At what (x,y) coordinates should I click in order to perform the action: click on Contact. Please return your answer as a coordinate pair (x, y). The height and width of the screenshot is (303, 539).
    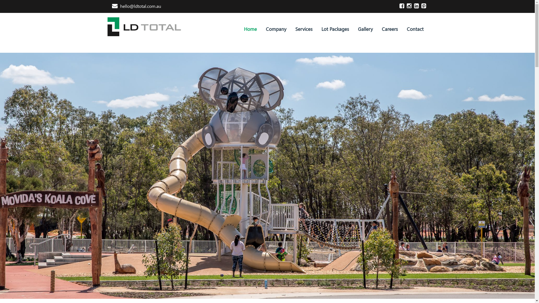
    Looking at the image, I should click on (415, 29).